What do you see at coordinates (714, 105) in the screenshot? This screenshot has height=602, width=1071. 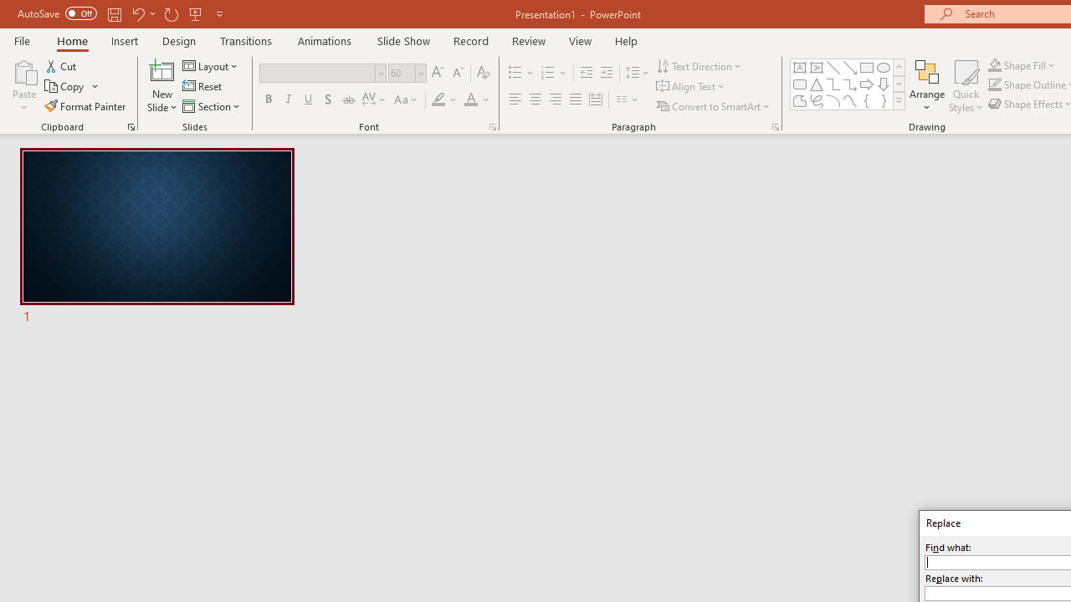 I see `Convert to SmartArt` at bounding box center [714, 105].